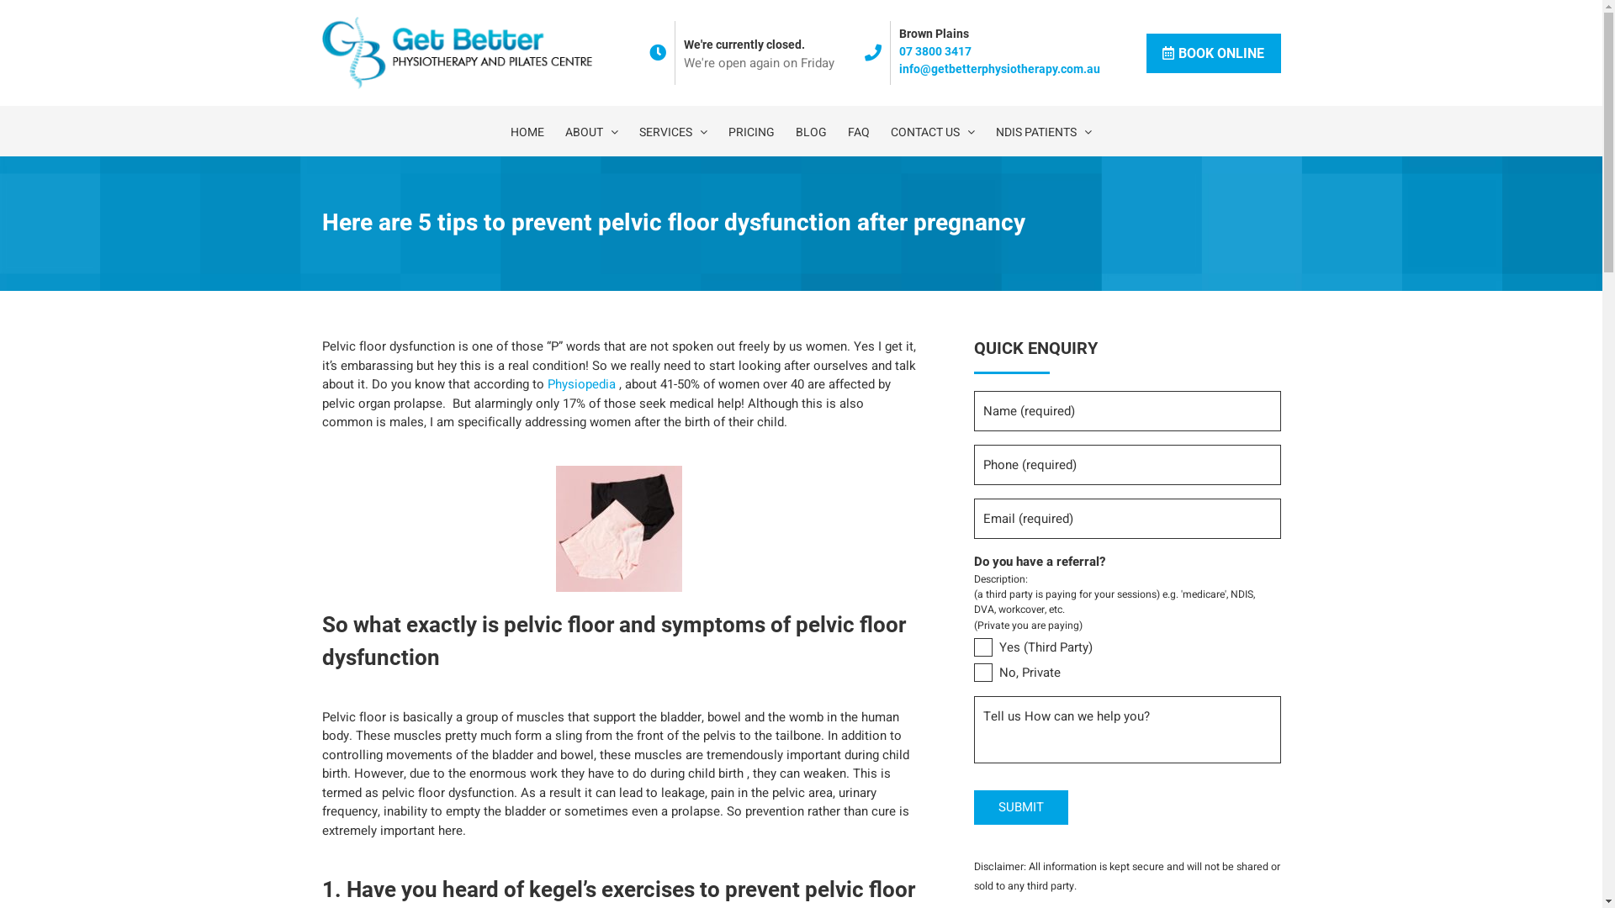 The image size is (1615, 908). Describe the element at coordinates (1021, 807) in the screenshot. I see `Submit` at that location.